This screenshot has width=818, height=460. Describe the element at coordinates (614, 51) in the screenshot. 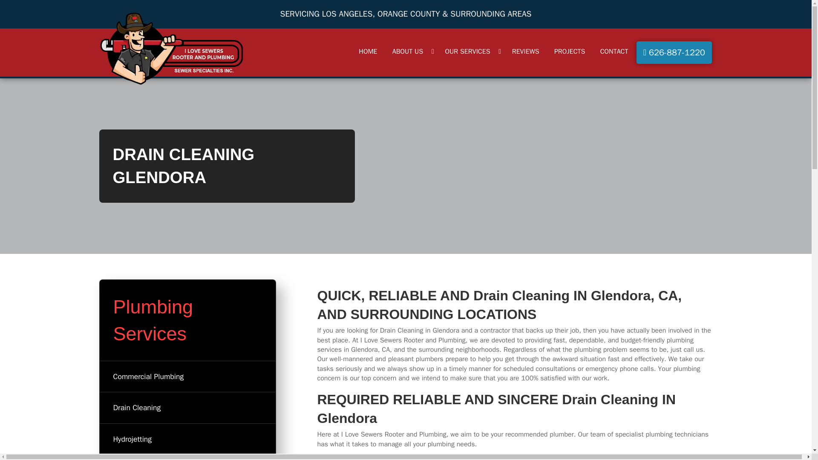

I see `CONTACT` at that location.